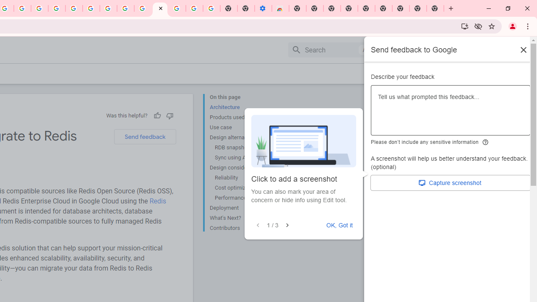  I want to click on Turn cookies on or off - Computer - Google Account Help, so click(211, 8).